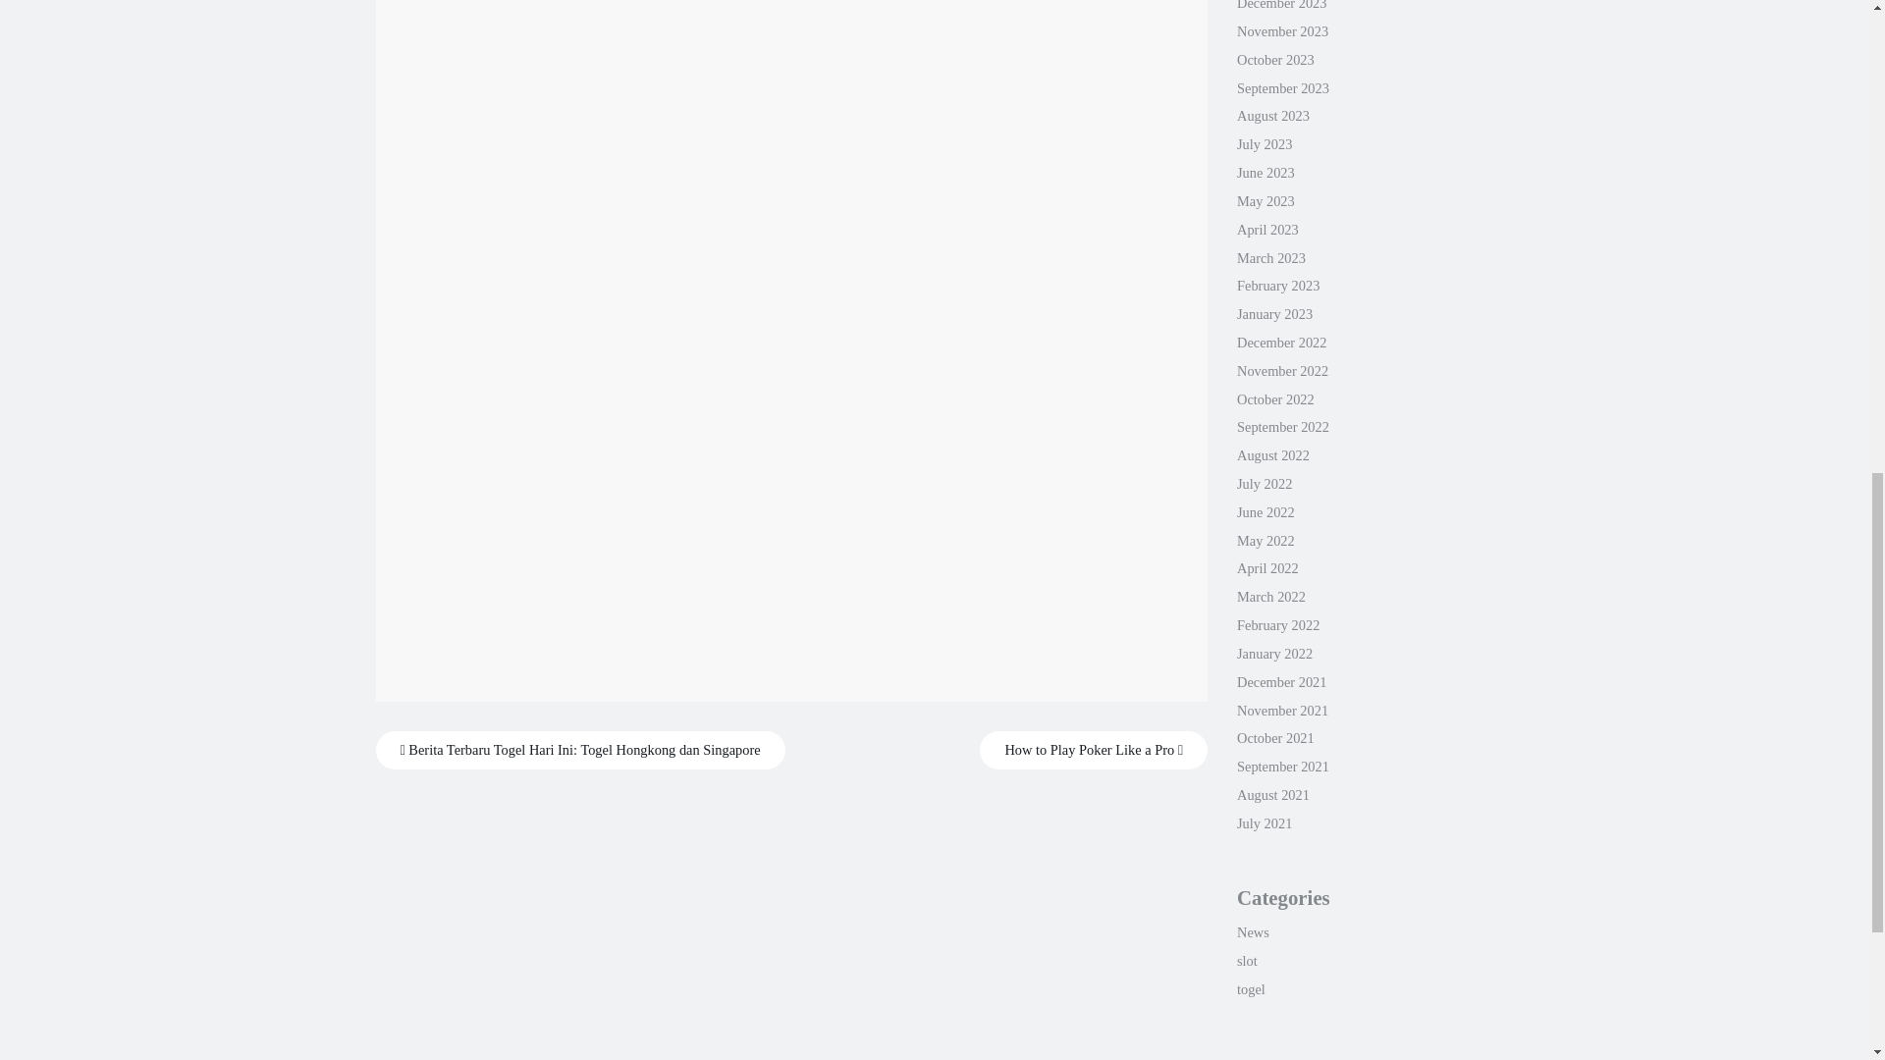  What do you see at coordinates (1272, 116) in the screenshot?
I see `August 2023` at bounding box center [1272, 116].